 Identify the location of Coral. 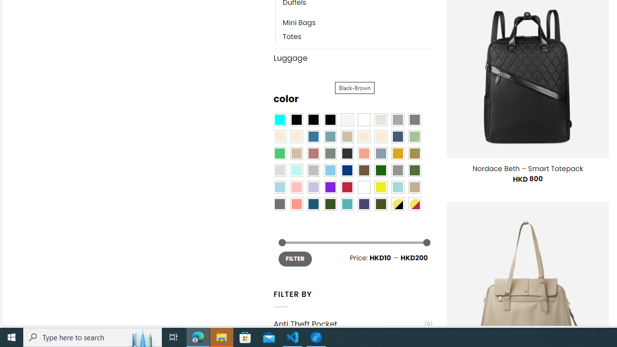
(364, 153).